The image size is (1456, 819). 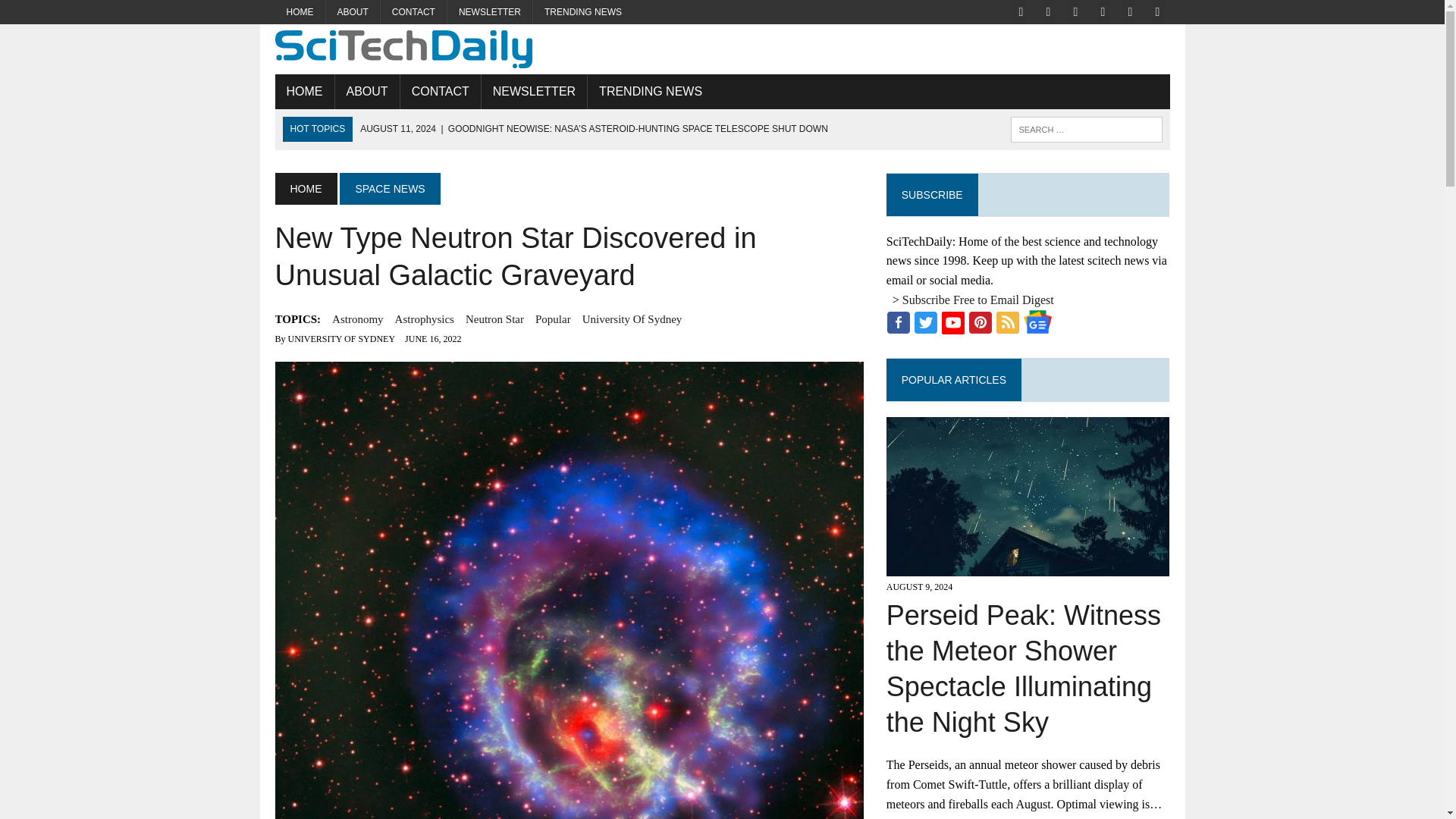 What do you see at coordinates (534, 91) in the screenshot?
I see `NEWSLETTER` at bounding box center [534, 91].